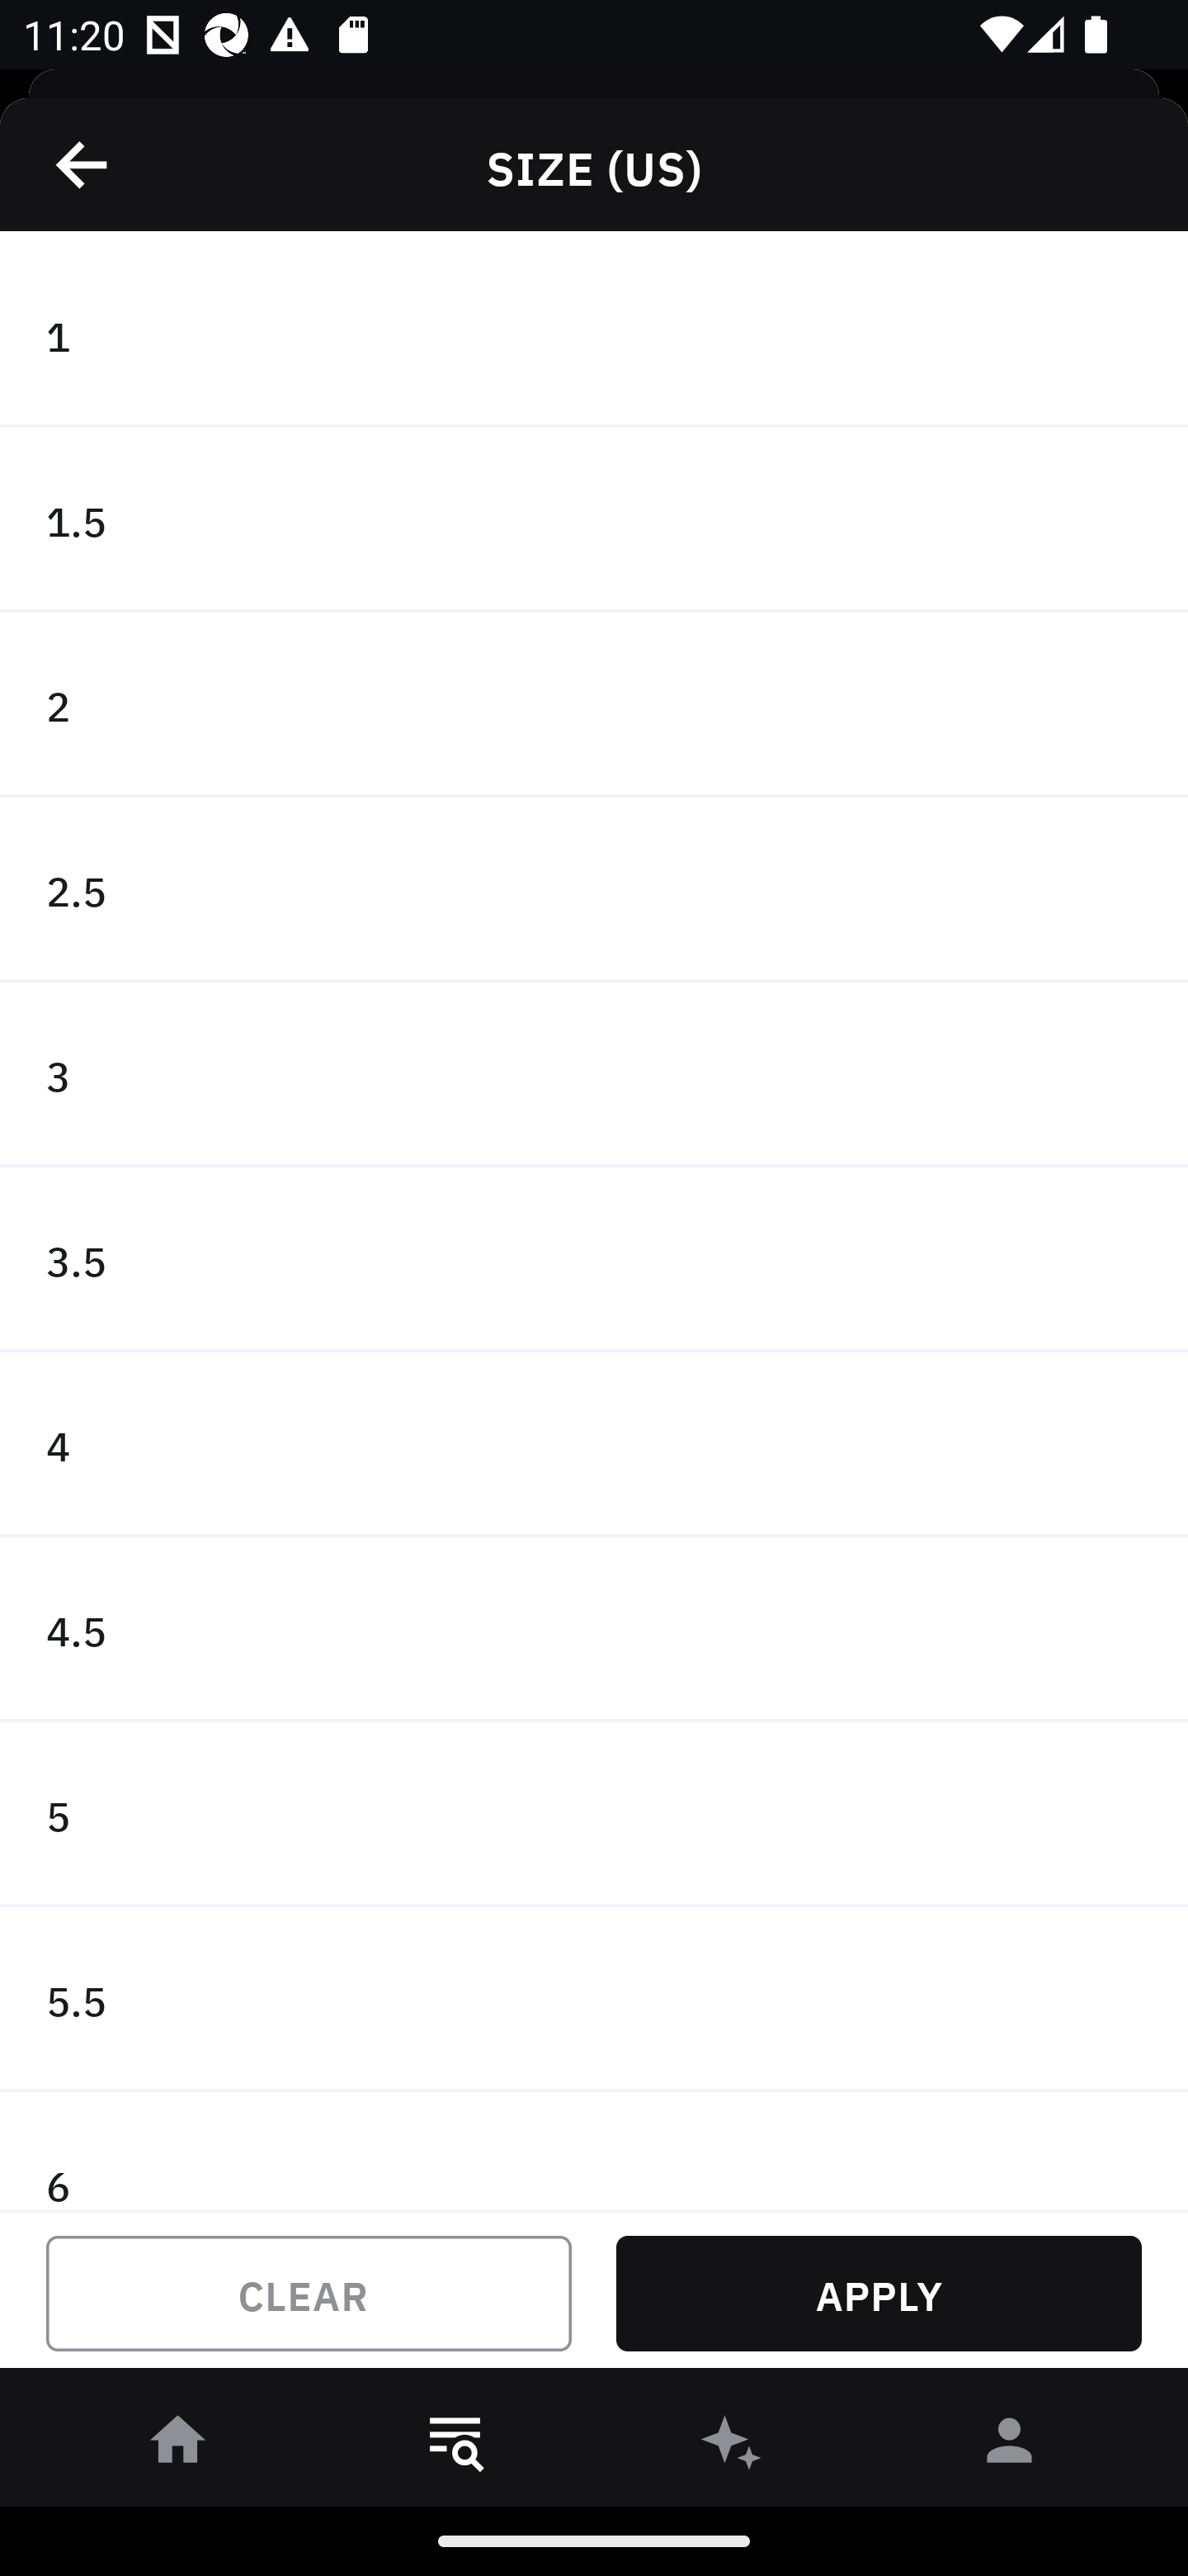 The height and width of the screenshot is (2576, 1188). Describe the element at coordinates (594, 334) in the screenshot. I see `1` at that location.